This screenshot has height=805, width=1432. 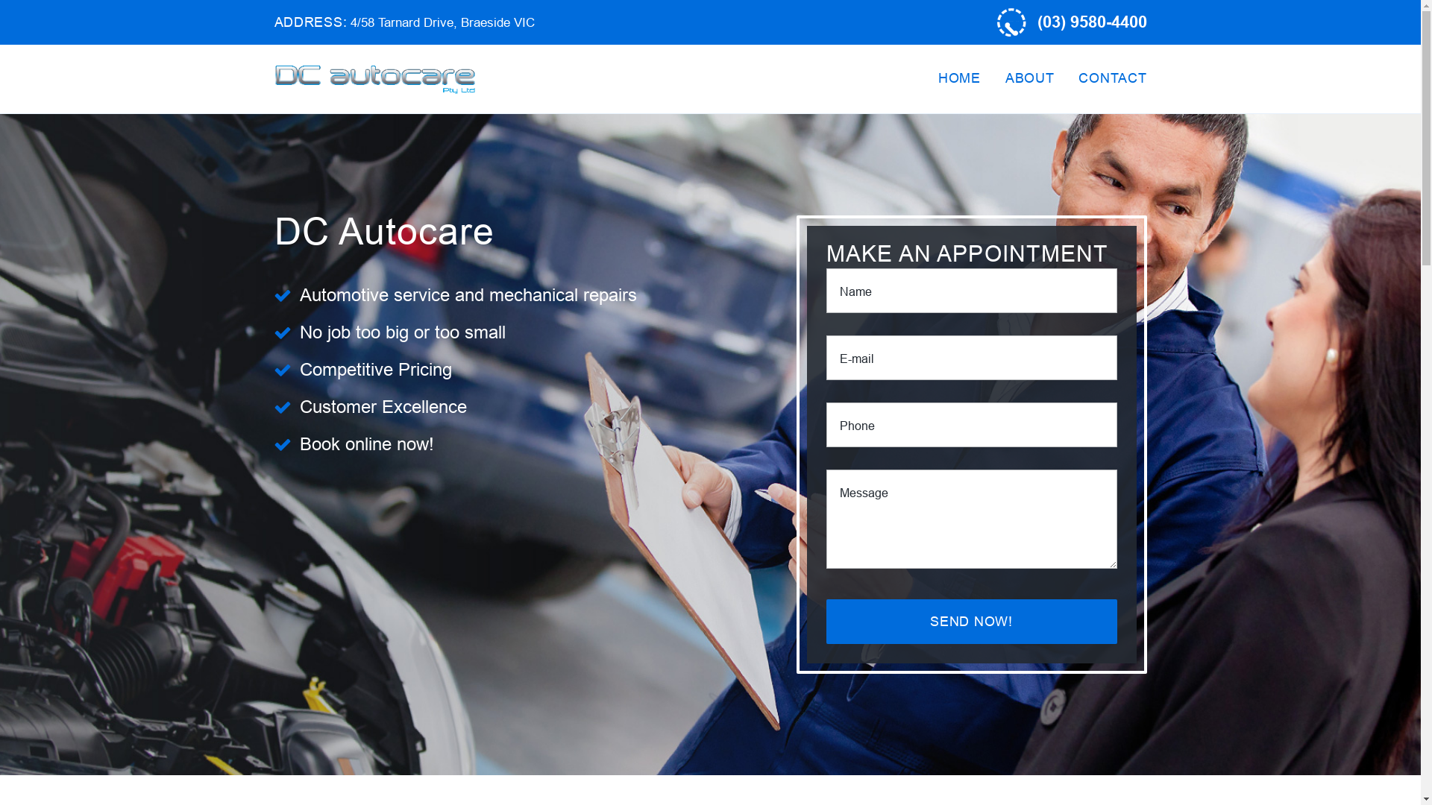 I want to click on ABOUT, so click(x=1030, y=78).